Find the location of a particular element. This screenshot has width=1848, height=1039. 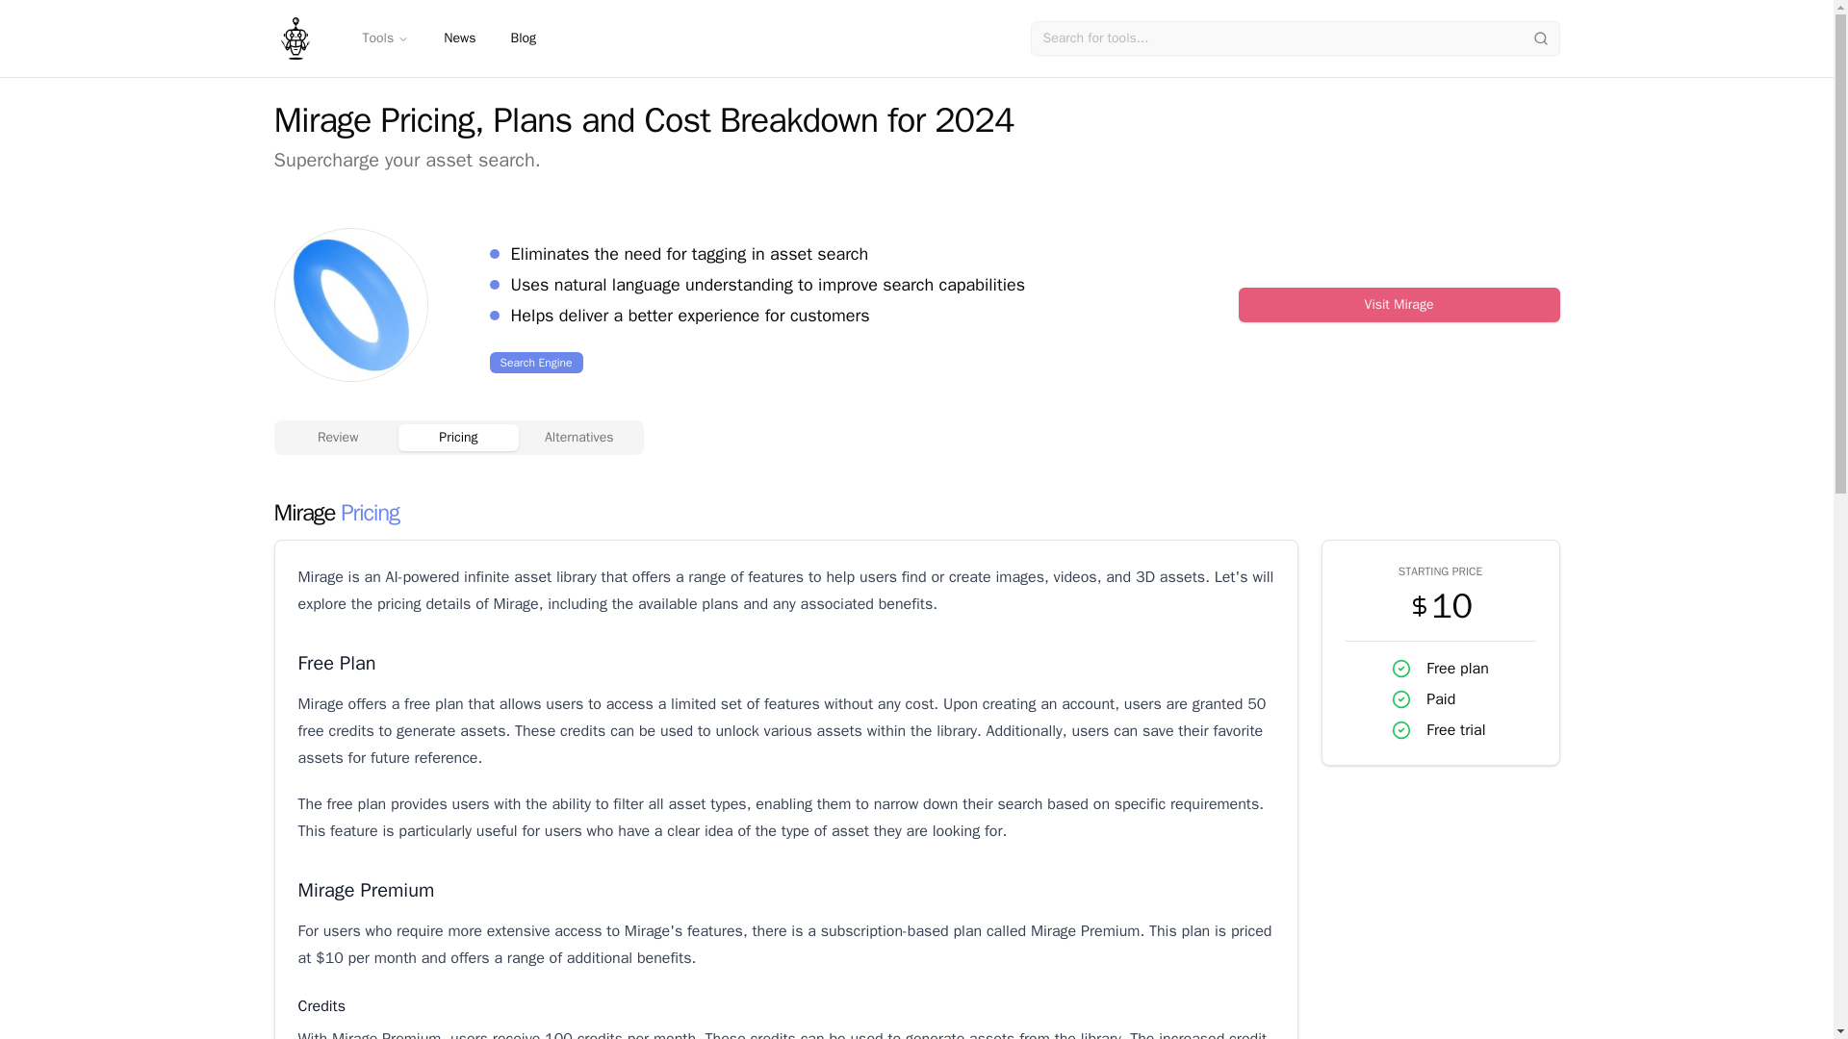

Alternatives is located at coordinates (579, 437).